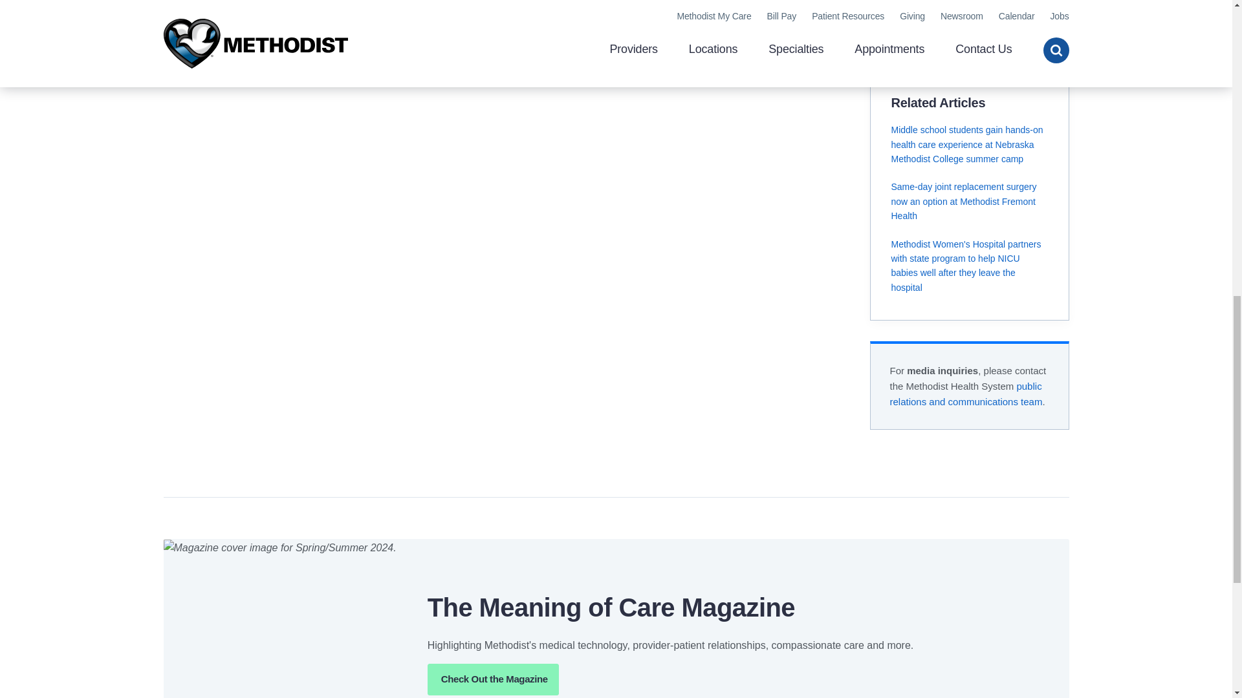 The height and width of the screenshot is (698, 1242). Describe the element at coordinates (966, 393) in the screenshot. I see `public relations and communications team` at that location.